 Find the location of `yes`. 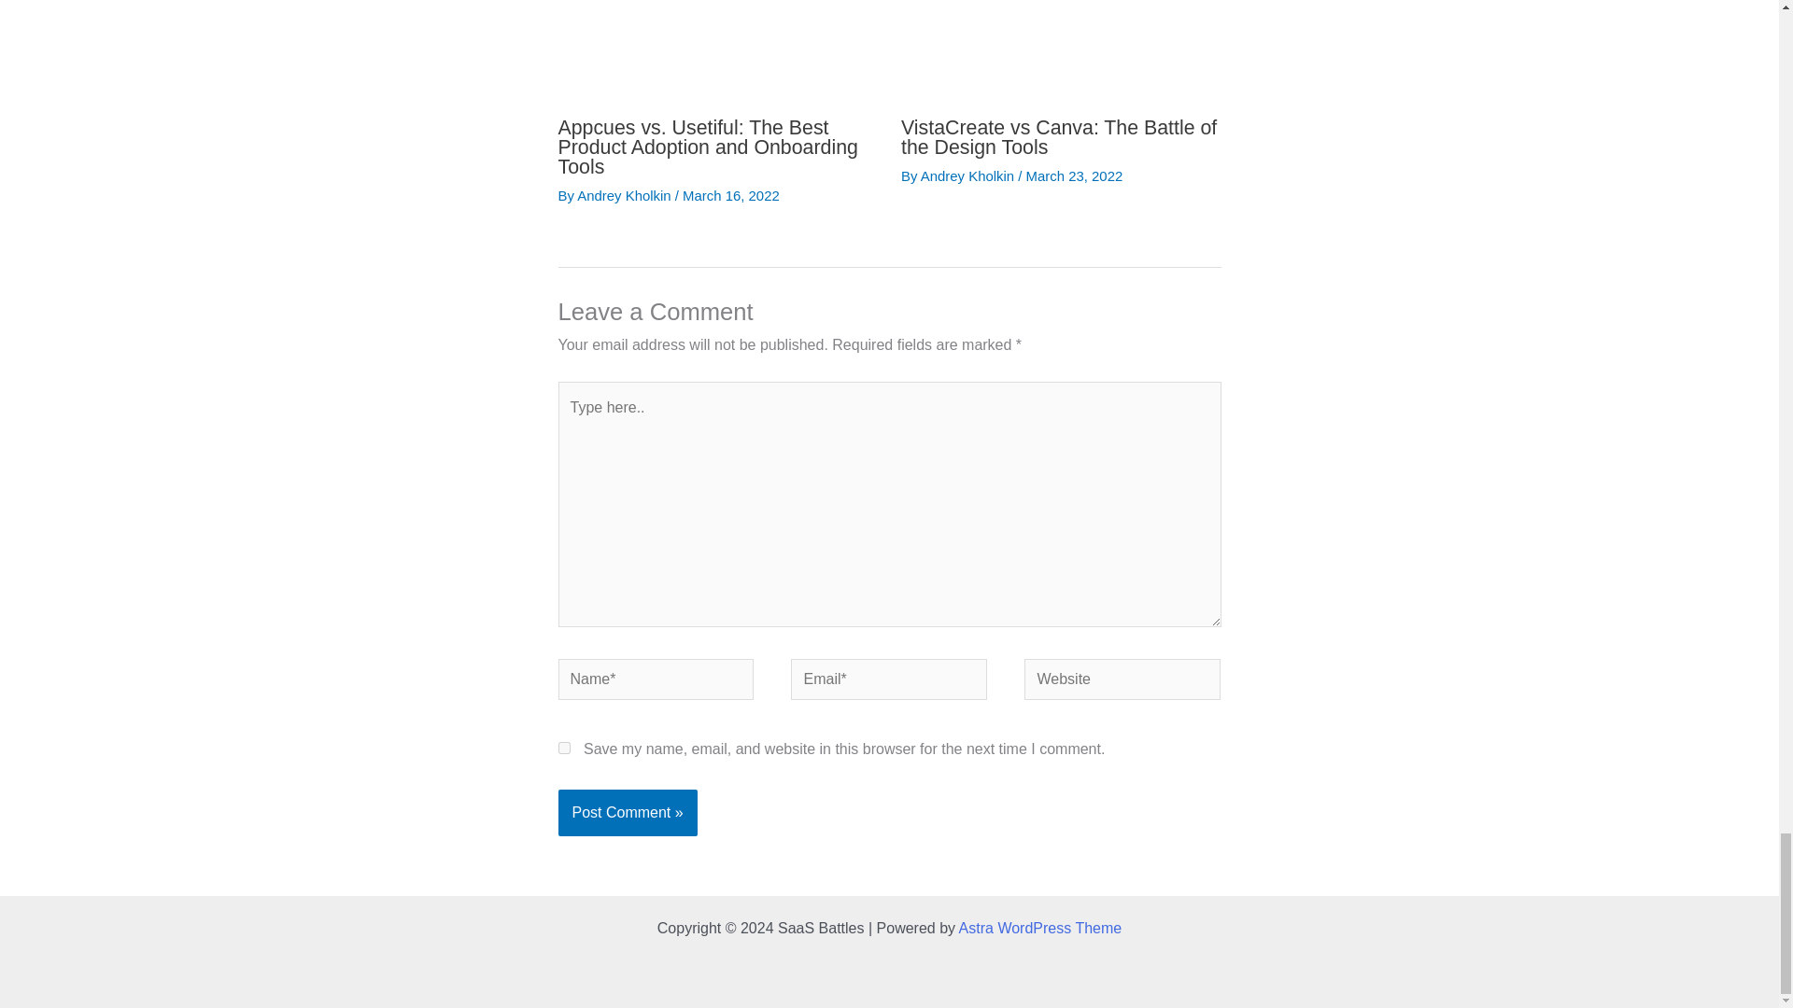

yes is located at coordinates (564, 747).